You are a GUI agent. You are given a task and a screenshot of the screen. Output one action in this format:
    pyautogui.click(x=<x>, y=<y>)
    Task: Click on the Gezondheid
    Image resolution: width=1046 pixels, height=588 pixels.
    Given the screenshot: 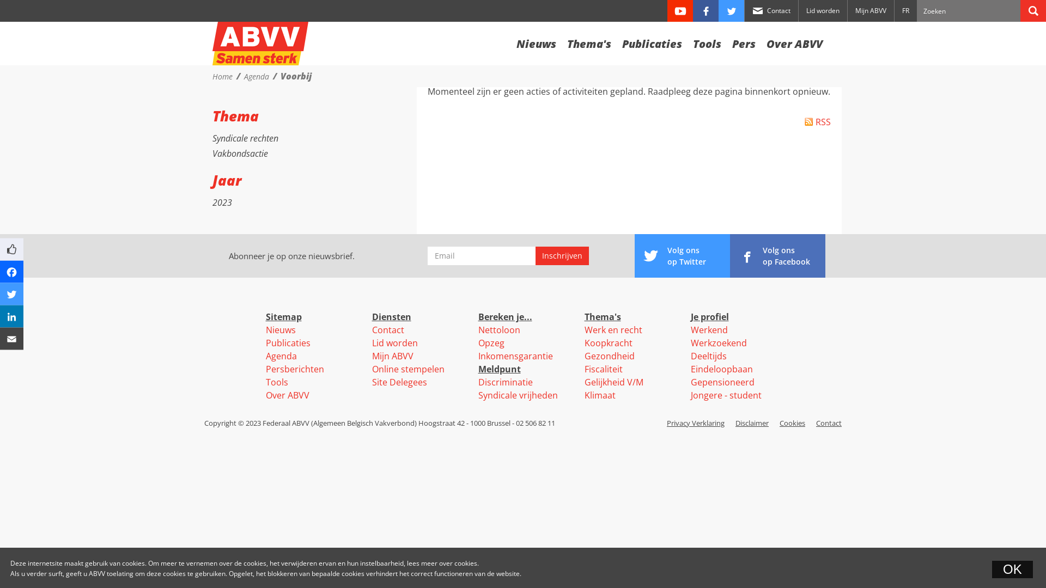 What is the action you would take?
    pyautogui.click(x=609, y=356)
    